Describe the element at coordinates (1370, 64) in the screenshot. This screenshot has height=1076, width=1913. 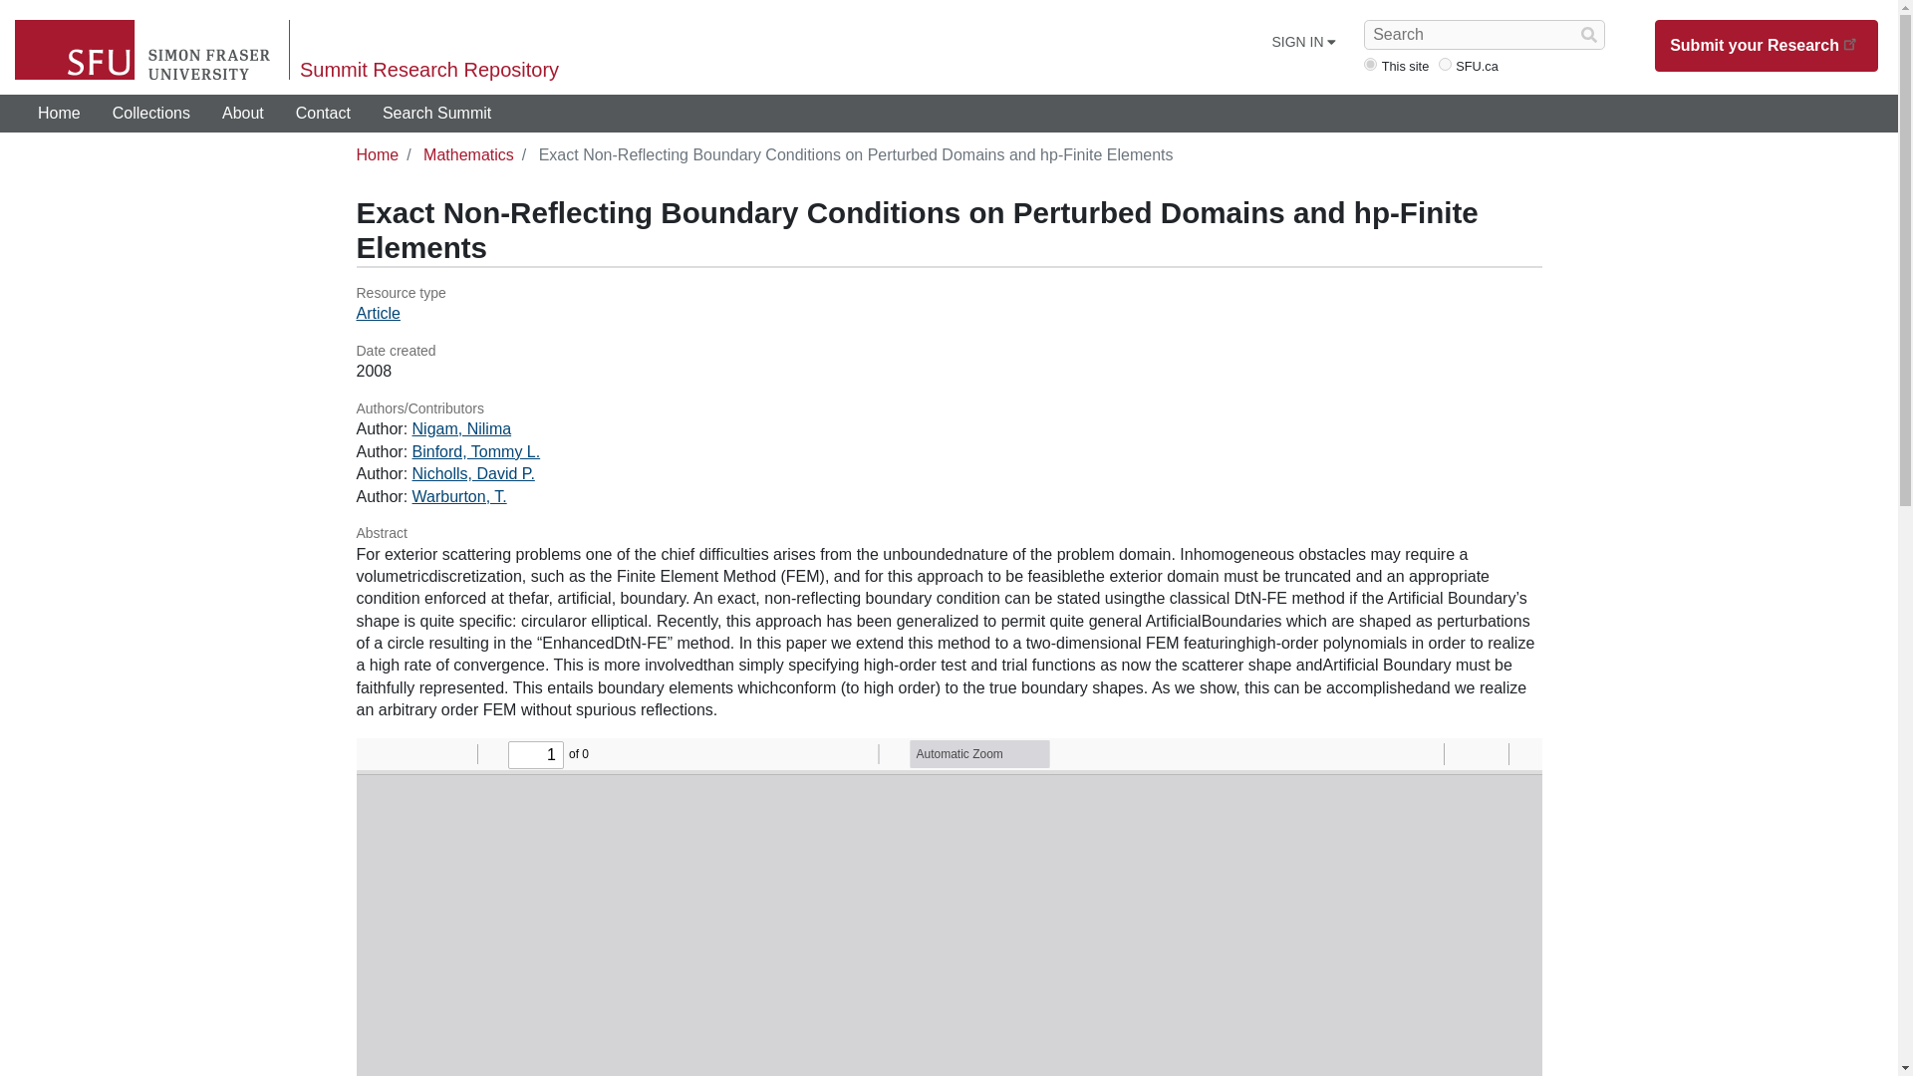
I see `navbar-staff` at that location.